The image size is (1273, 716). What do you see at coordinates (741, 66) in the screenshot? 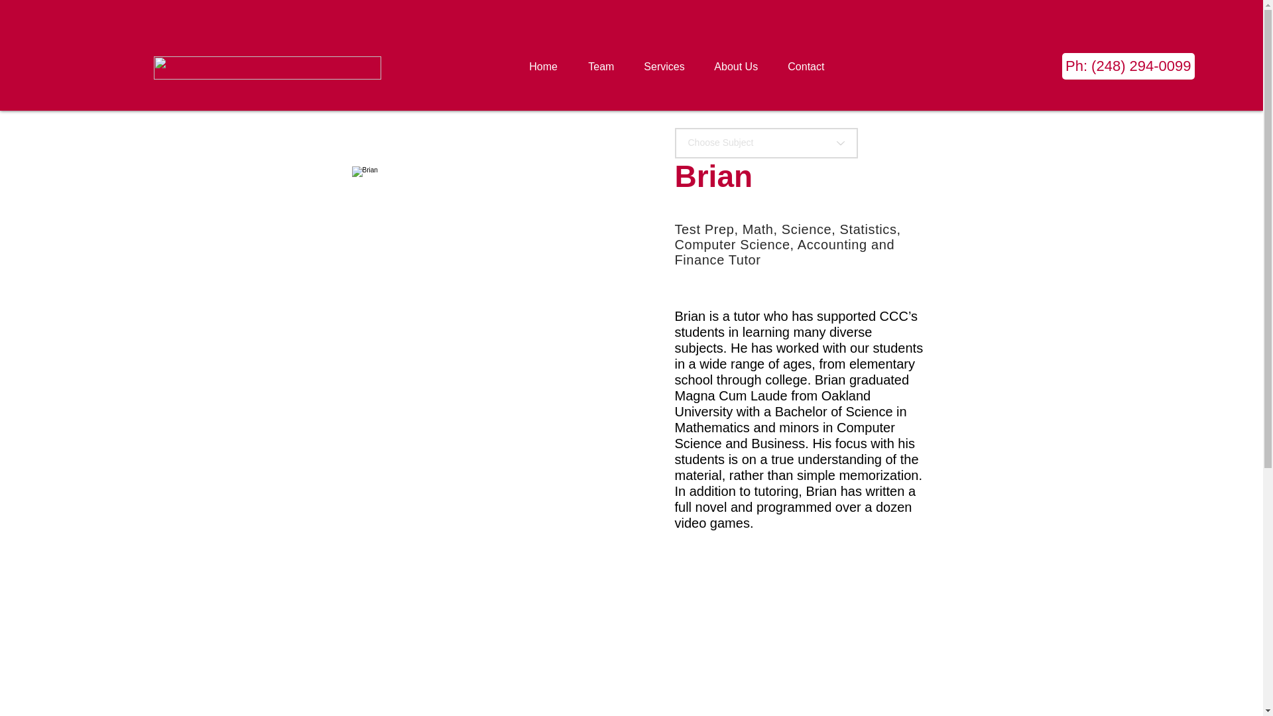
I see `About Us` at bounding box center [741, 66].